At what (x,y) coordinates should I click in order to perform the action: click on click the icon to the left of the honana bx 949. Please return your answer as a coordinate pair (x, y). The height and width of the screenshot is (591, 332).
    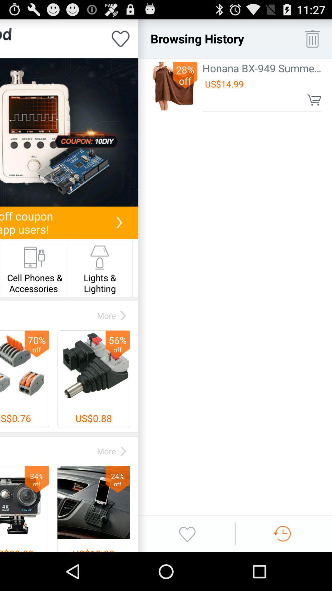
    Looking at the image, I should click on (185, 75).